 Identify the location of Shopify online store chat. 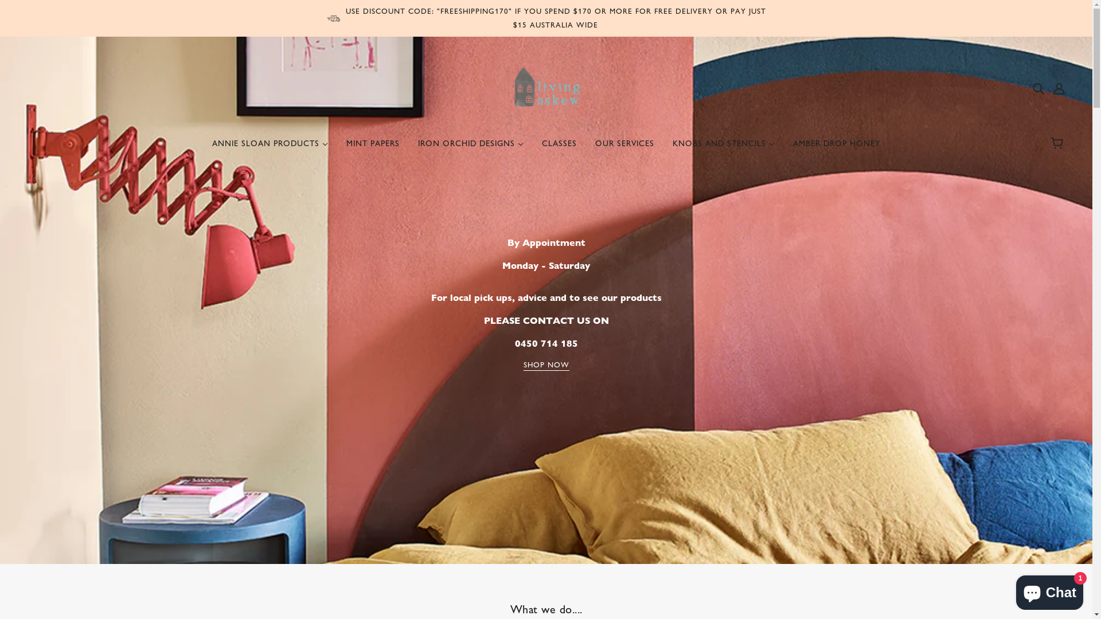
(1049, 590).